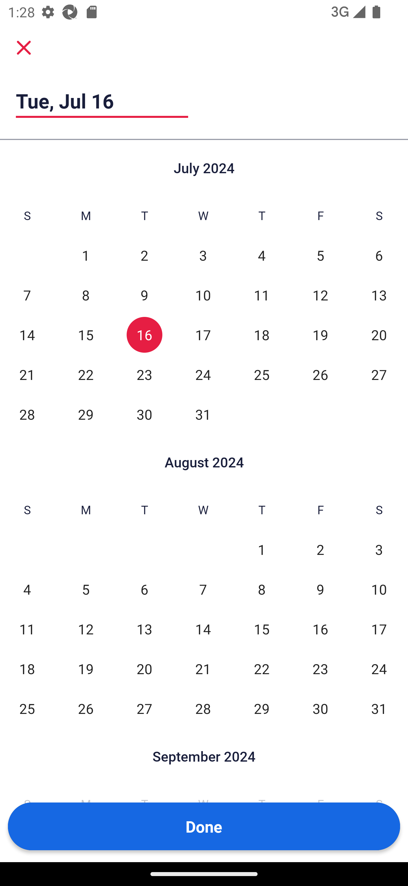 The width and height of the screenshot is (408, 886). What do you see at coordinates (320, 550) in the screenshot?
I see `2 Fri, Aug 2, Not Selected` at bounding box center [320, 550].